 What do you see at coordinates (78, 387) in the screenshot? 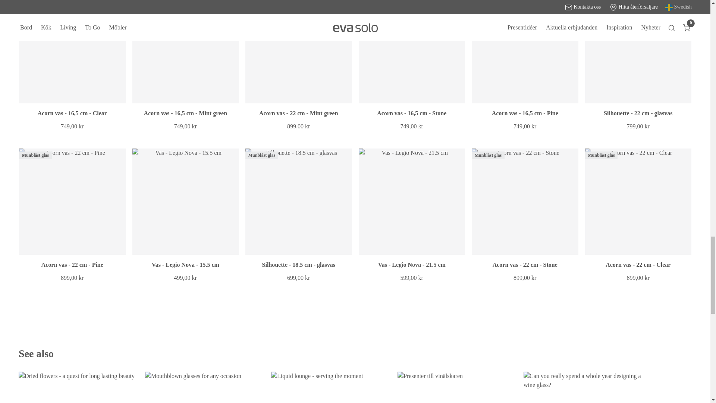
I see `Dried flowers - a quest for long lasting beauty` at bounding box center [78, 387].